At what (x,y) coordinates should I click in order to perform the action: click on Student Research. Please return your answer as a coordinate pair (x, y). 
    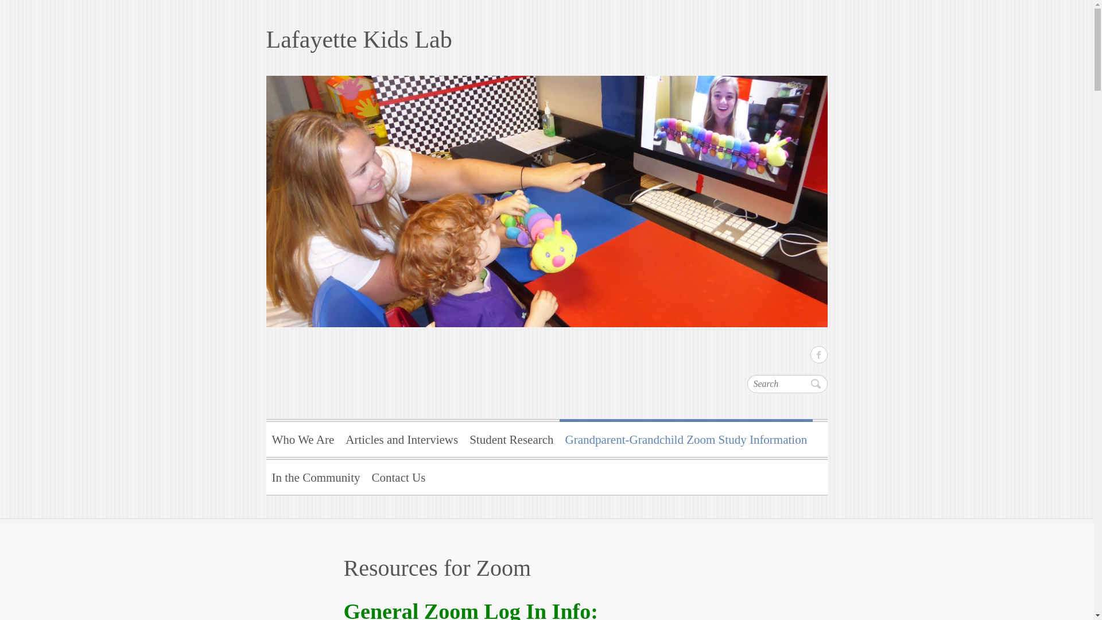
    Looking at the image, I should click on (511, 437).